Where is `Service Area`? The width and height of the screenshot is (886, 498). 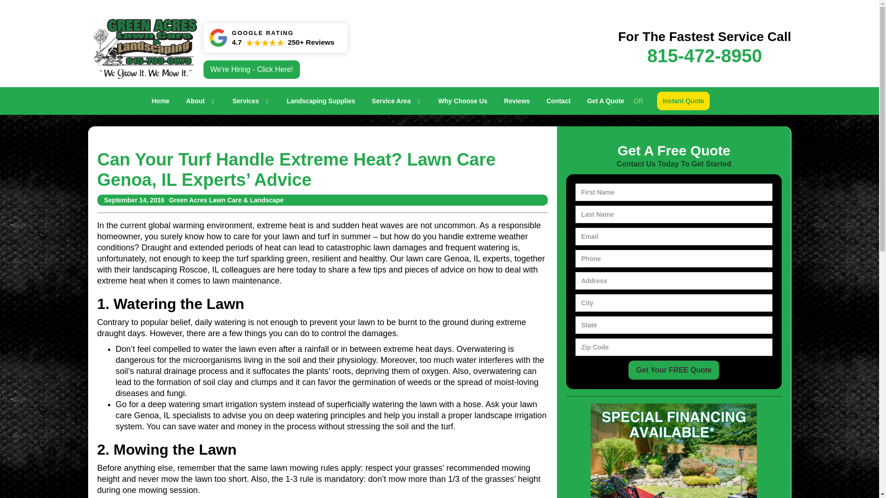
Service Area is located at coordinates (320, 101).